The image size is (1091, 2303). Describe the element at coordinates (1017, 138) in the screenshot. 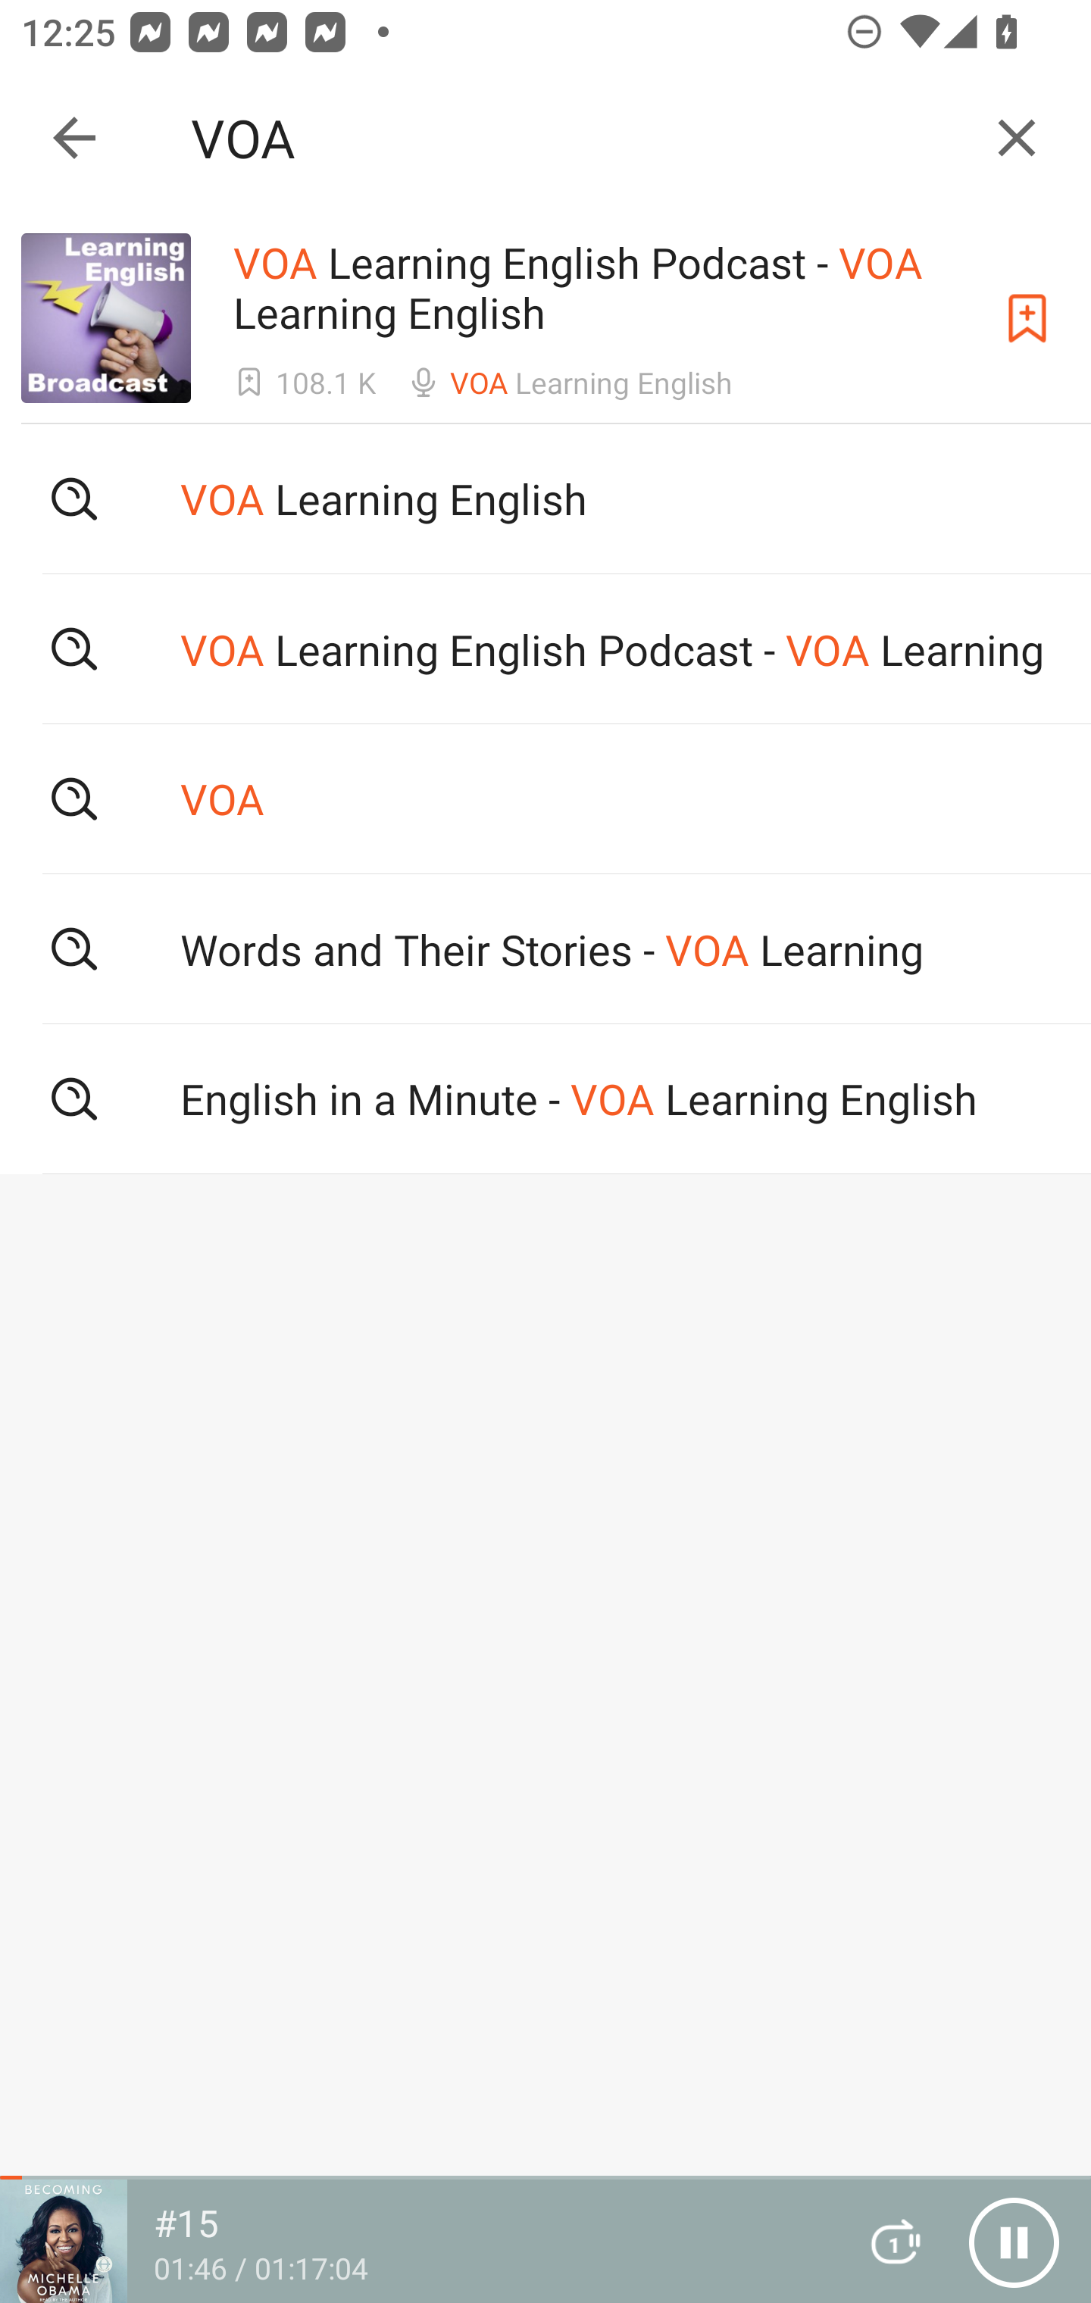

I see `Clear query` at that location.